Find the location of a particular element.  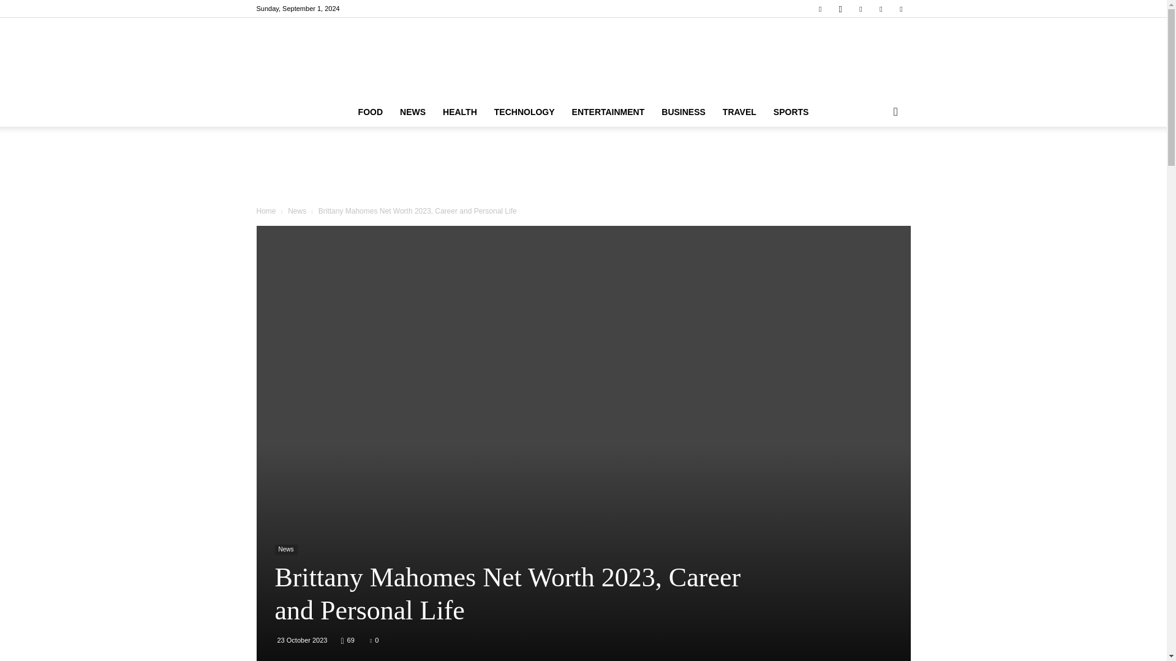

ENTERTAINMENT is located at coordinates (608, 111).